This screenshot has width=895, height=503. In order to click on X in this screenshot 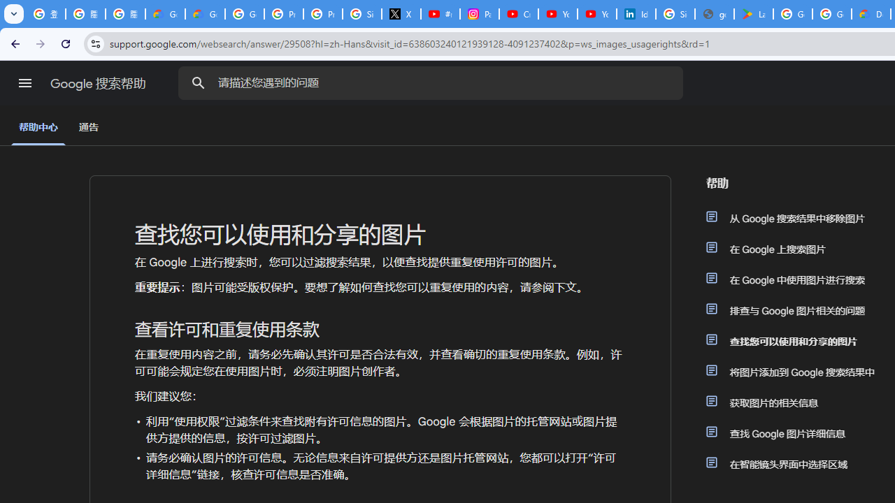, I will do `click(401, 14)`.